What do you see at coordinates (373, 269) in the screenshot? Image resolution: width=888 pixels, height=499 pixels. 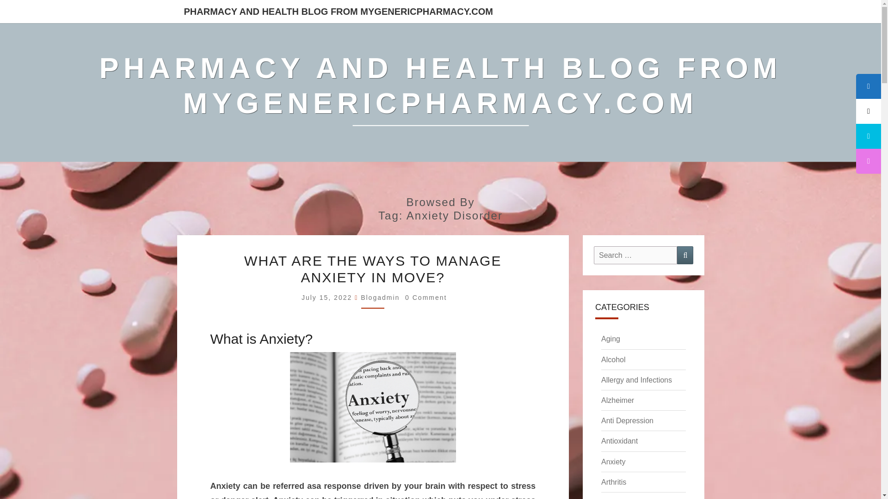 I see `WHAT ARE THE WAYS TO MANAGE ANXIETY IN MOVE?` at bounding box center [373, 269].